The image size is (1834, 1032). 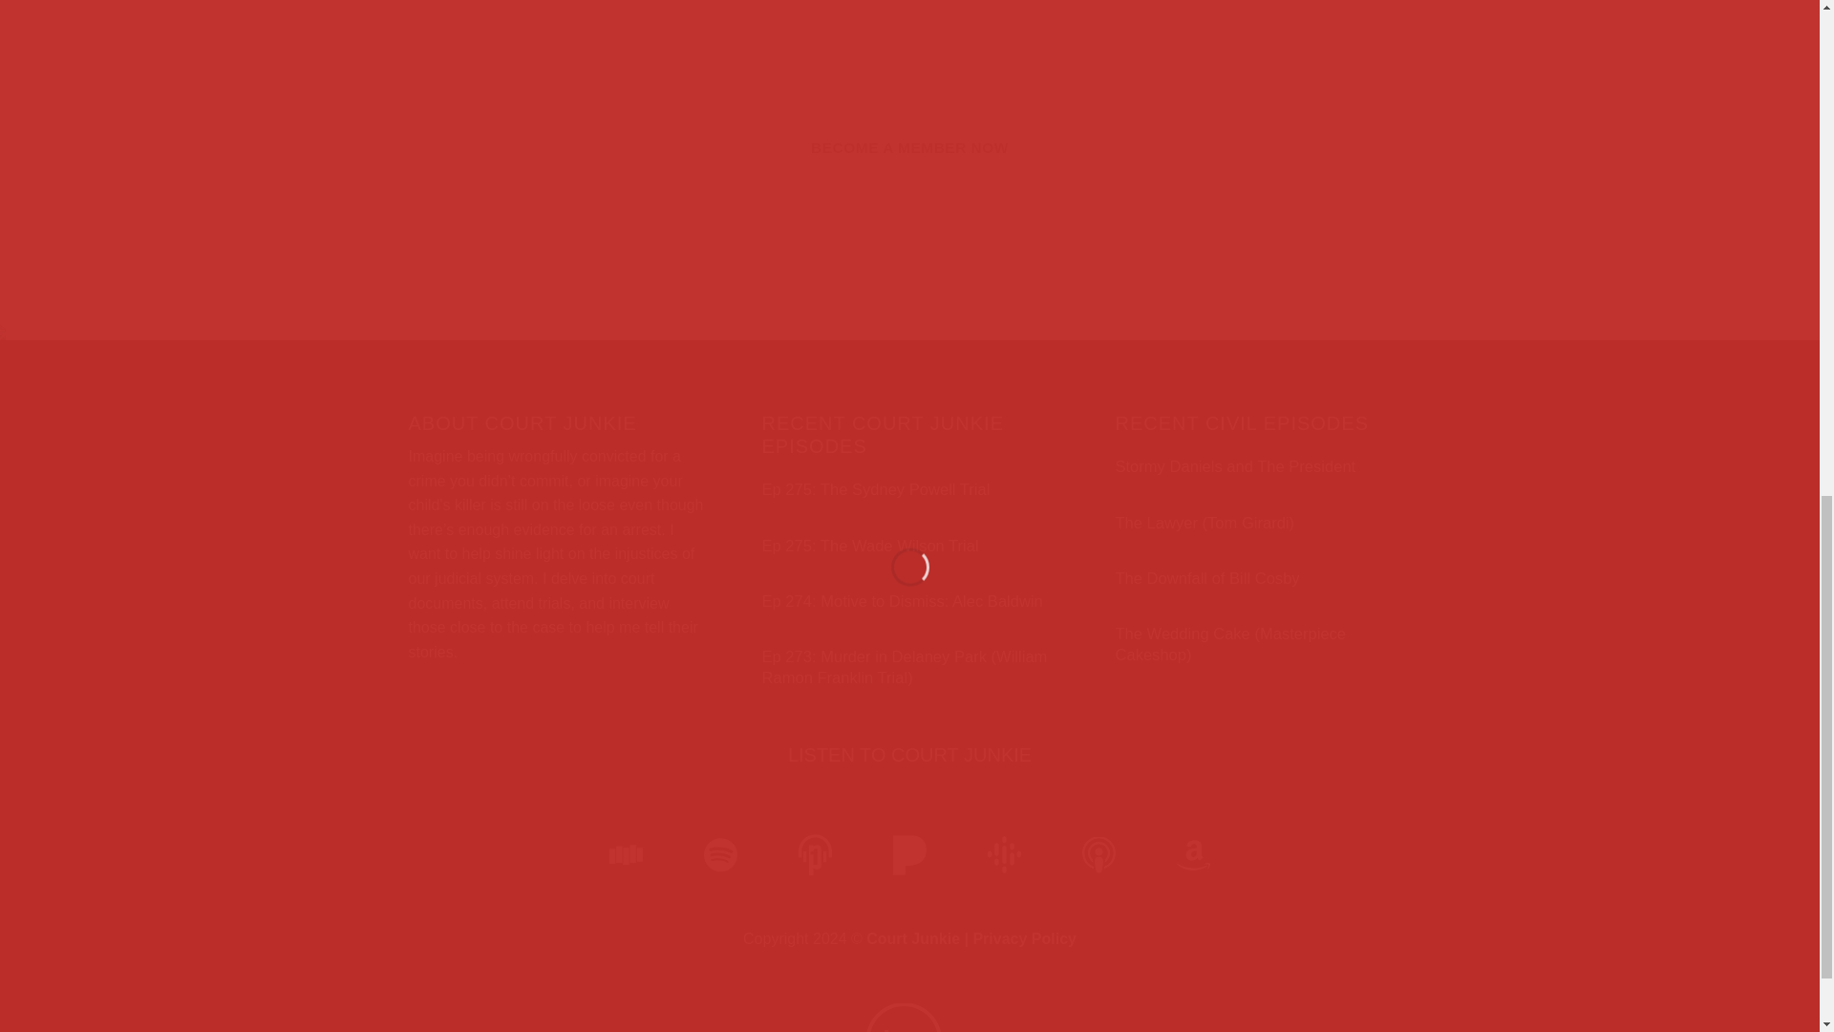 I want to click on Ep 275: The Wade Wilson Trial, so click(x=871, y=547).